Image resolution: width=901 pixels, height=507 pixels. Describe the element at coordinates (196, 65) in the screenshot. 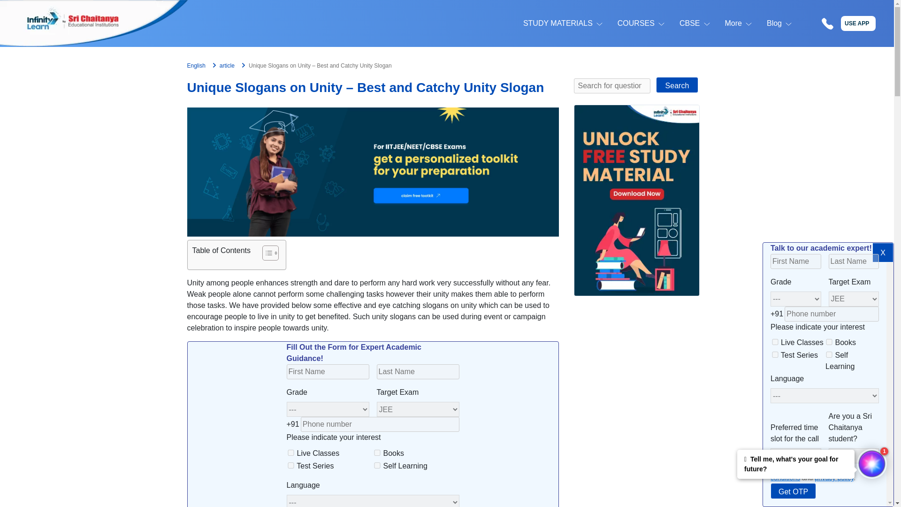

I see `Go to the English category archives.` at that location.